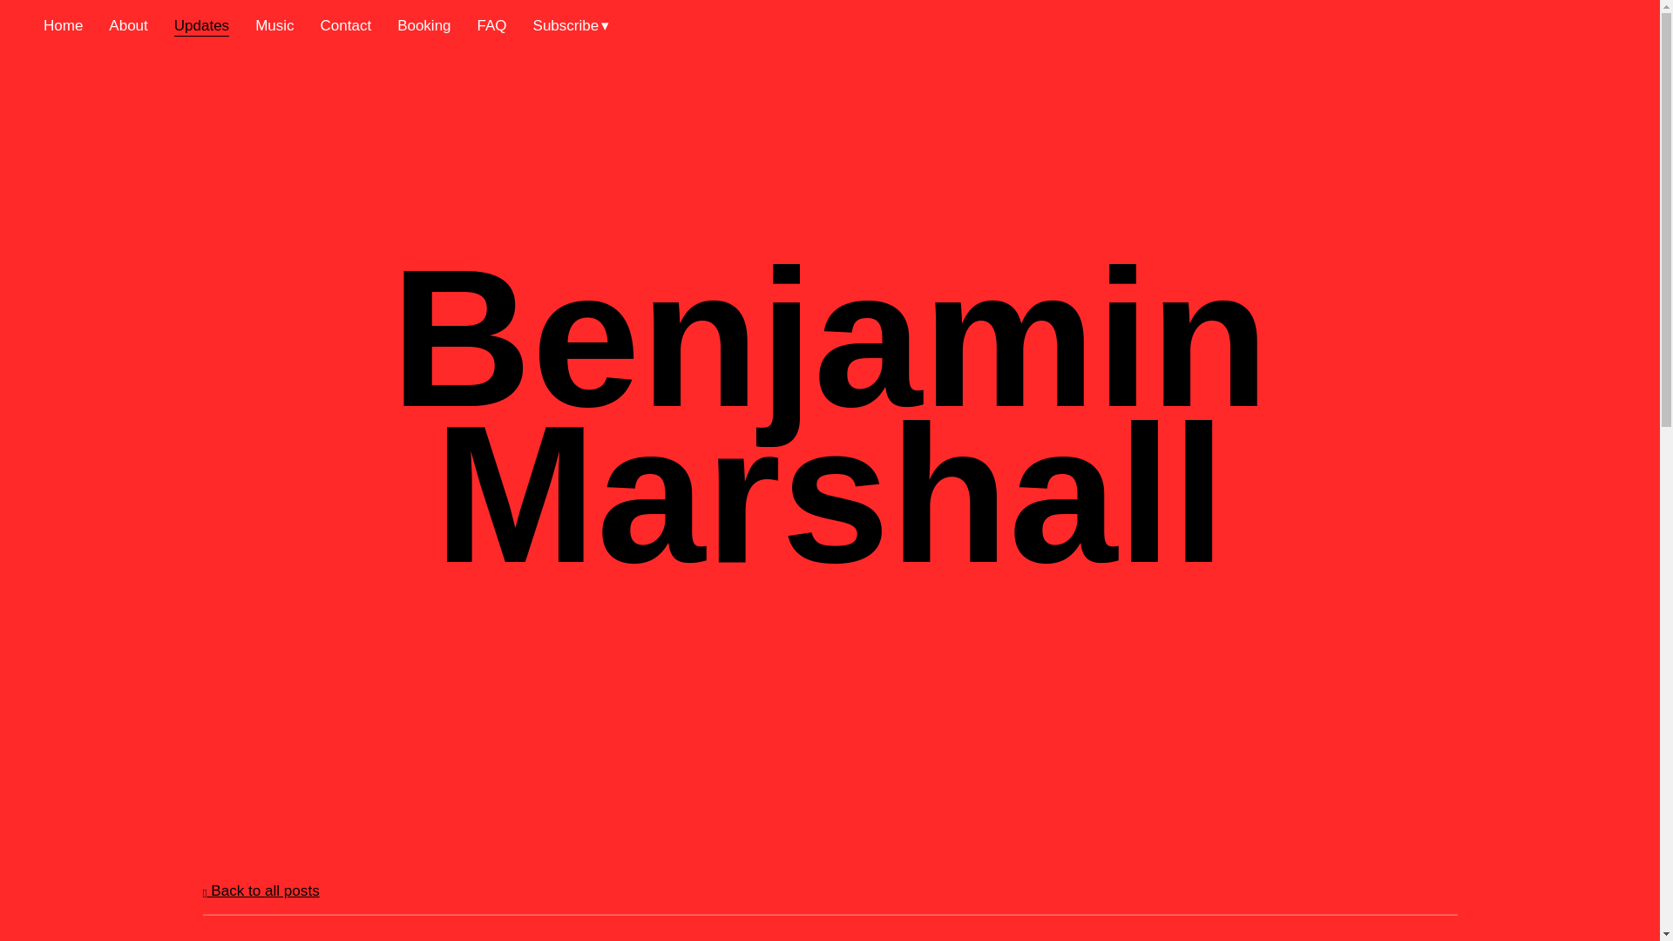 This screenshot has height=941, width=1673. I want to click on Contact, so click(346, 26).